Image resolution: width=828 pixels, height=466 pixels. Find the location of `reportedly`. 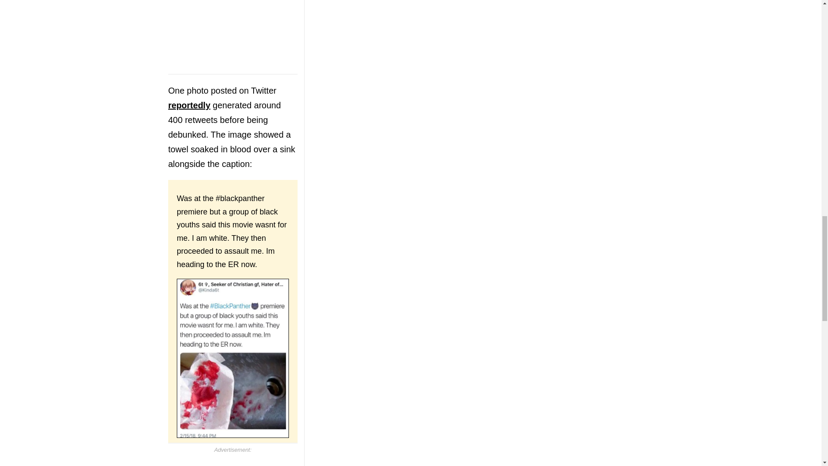

reportedly is located at coordinates (189, 105).